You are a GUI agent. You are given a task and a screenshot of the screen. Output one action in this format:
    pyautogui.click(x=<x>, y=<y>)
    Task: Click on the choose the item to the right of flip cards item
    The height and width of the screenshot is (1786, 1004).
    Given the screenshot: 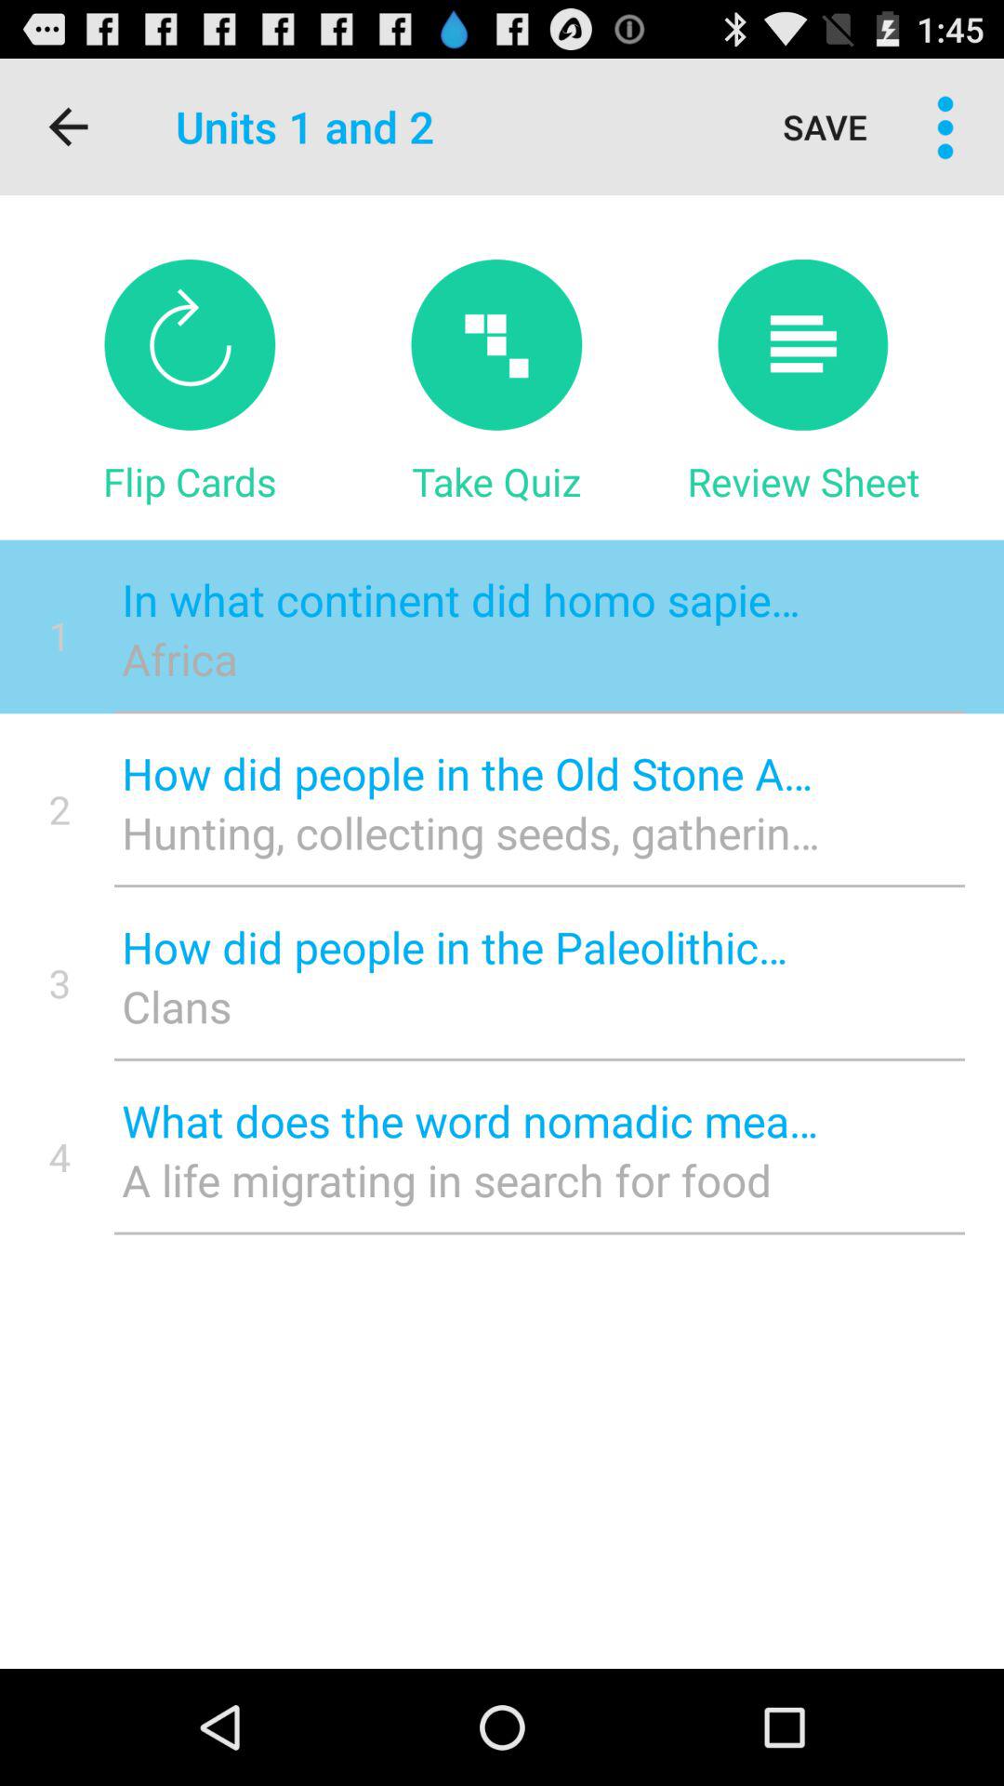 What is the action you would take?
    pyautogui.click(x=496, y=481)
    